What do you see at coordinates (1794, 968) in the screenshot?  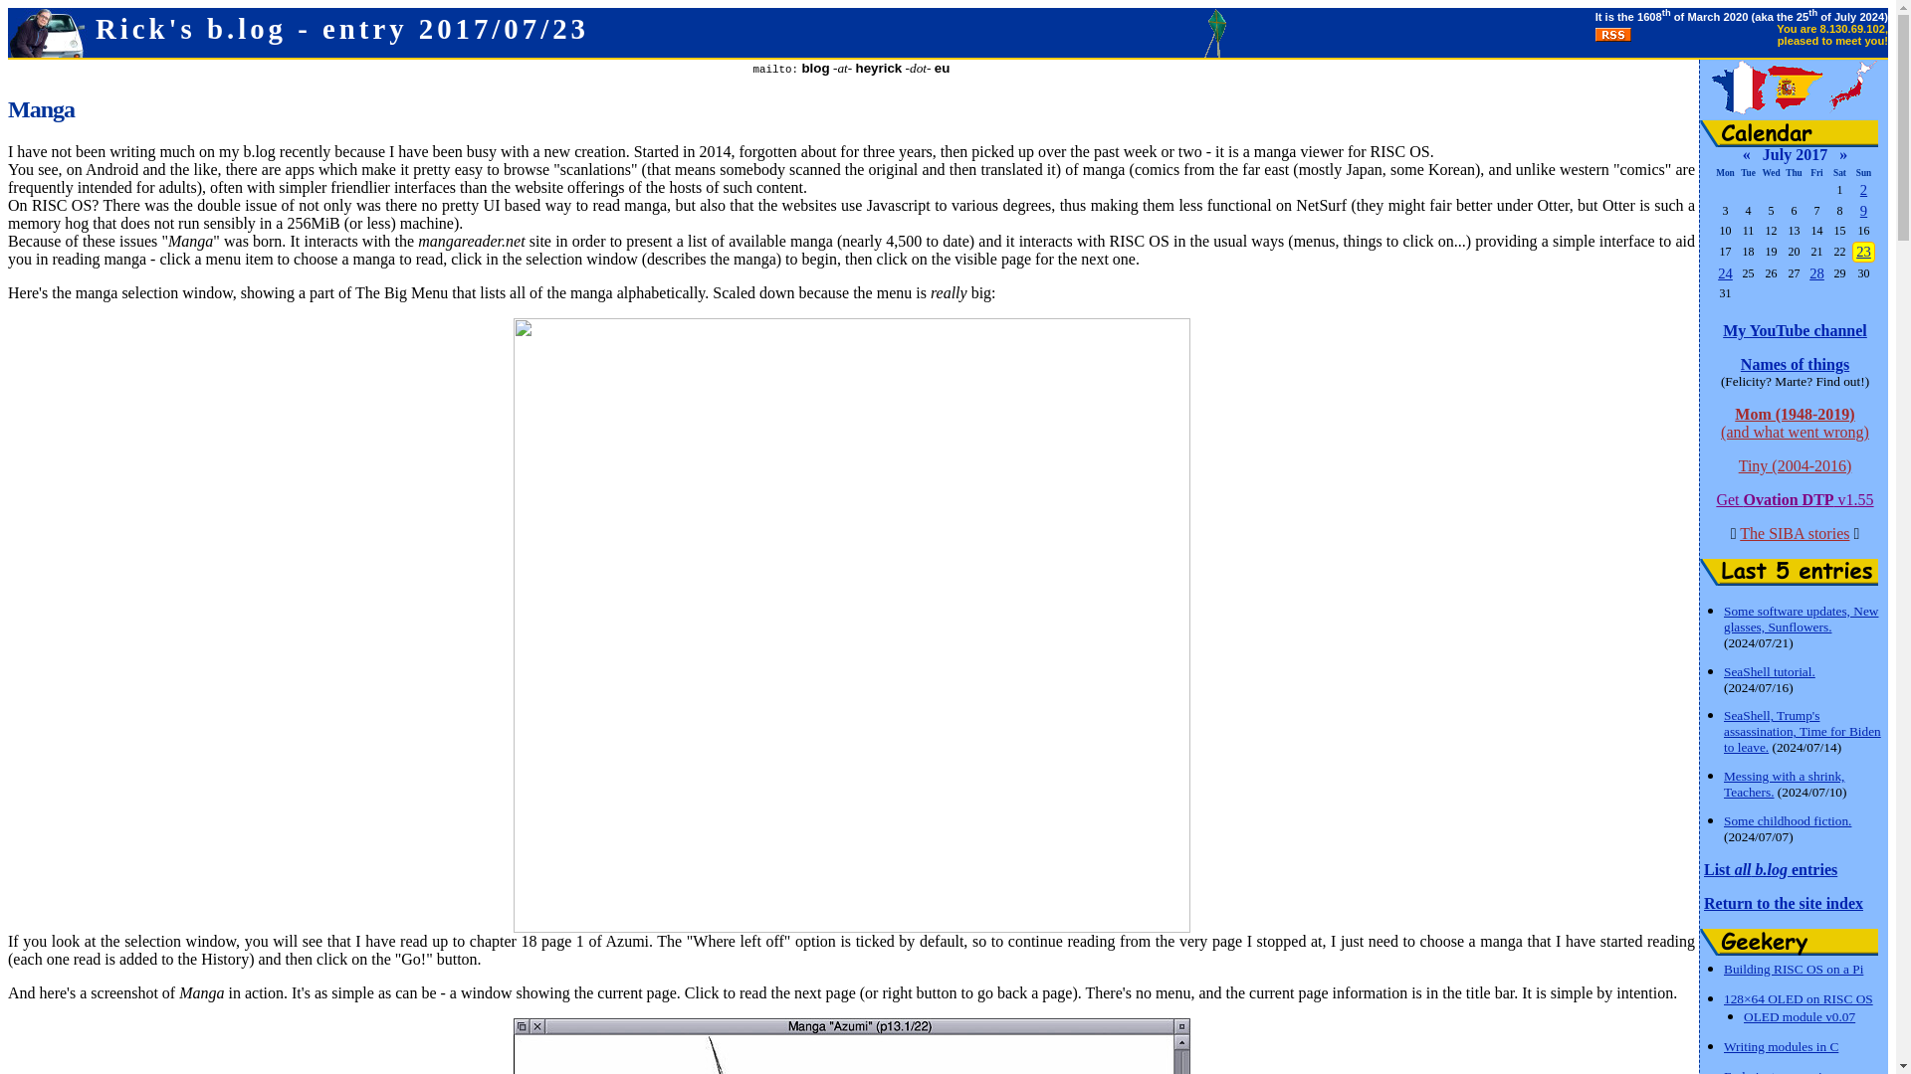 I see `Building RISC OS on a Pi` at bounding box center [1794, 968].